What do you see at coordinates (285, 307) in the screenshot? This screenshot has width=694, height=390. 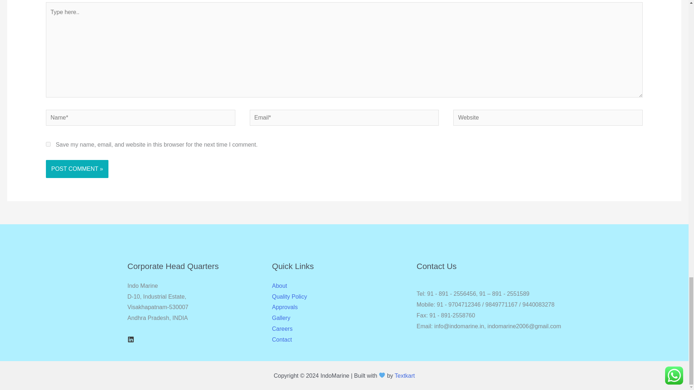 I see `Approvals` at bounding box center [285, 307].